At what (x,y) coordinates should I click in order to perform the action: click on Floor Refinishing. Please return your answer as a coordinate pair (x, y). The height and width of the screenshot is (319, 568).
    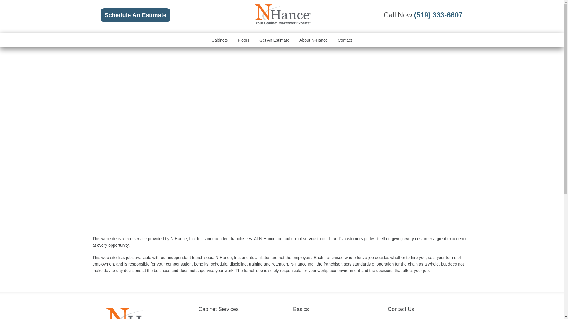
    Looking at the image, I should click on (243, 40).